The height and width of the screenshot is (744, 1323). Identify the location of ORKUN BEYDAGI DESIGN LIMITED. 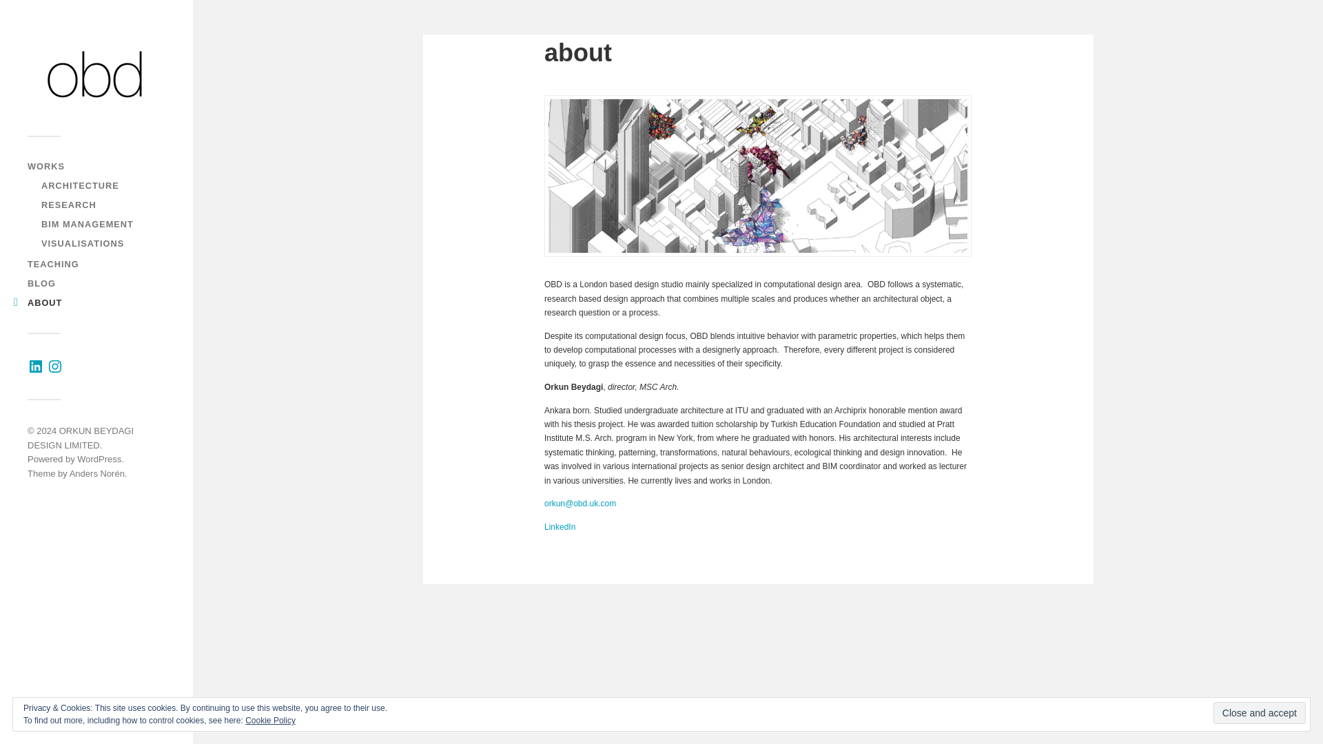
(80, 438).